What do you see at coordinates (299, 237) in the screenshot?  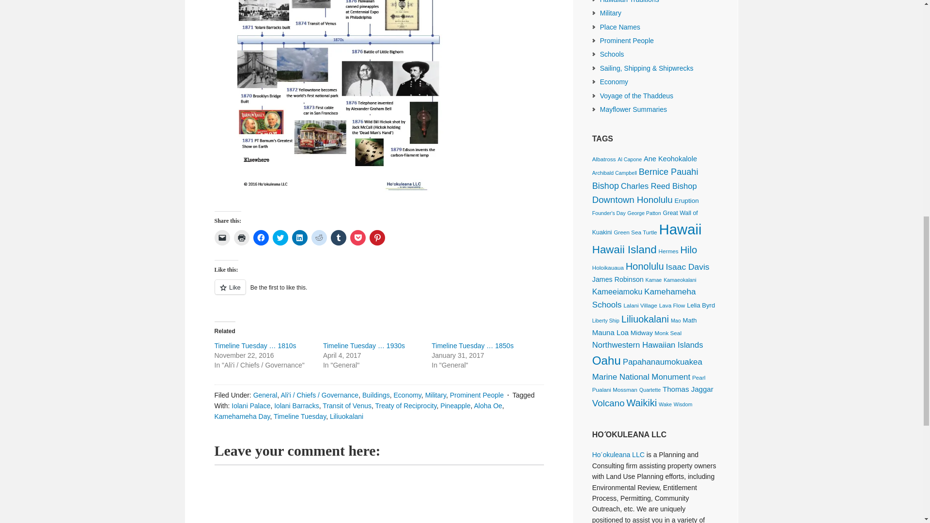 I see `Click to share on LinkedIn` at bounding box center [299, 237].